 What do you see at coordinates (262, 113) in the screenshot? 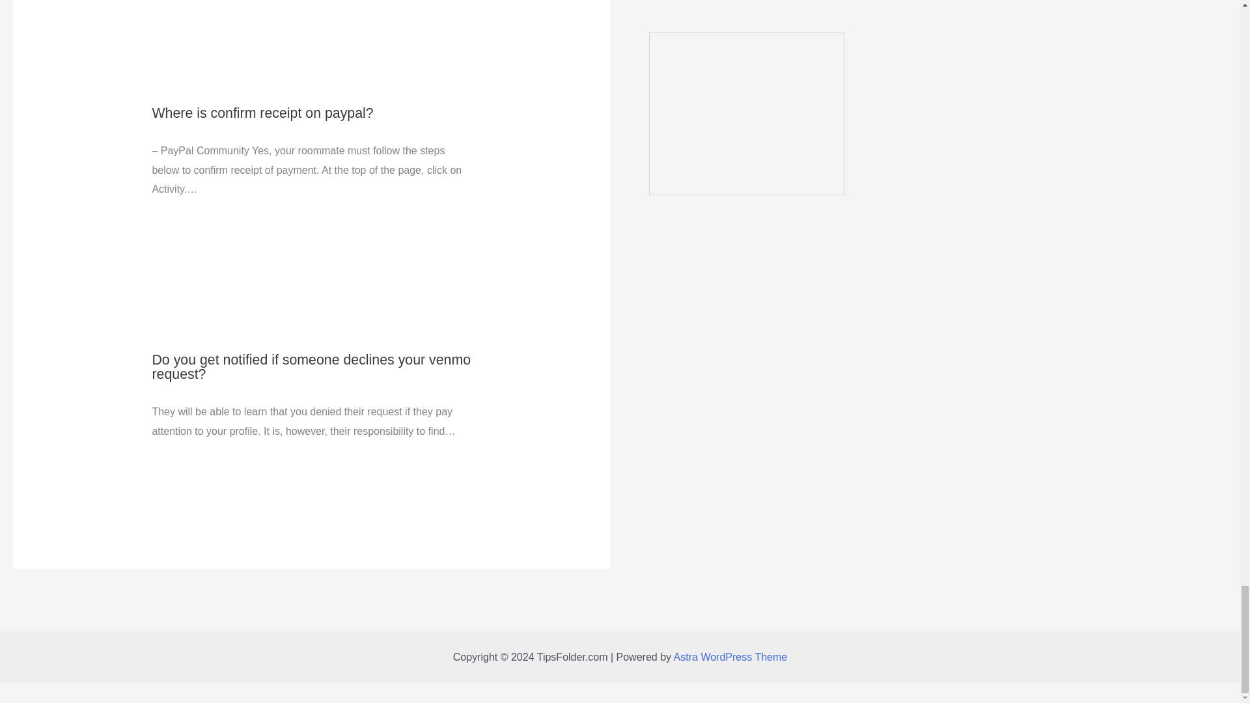
I see `Where is confirm receipt on paypal?` at bounding box center [262, 113].